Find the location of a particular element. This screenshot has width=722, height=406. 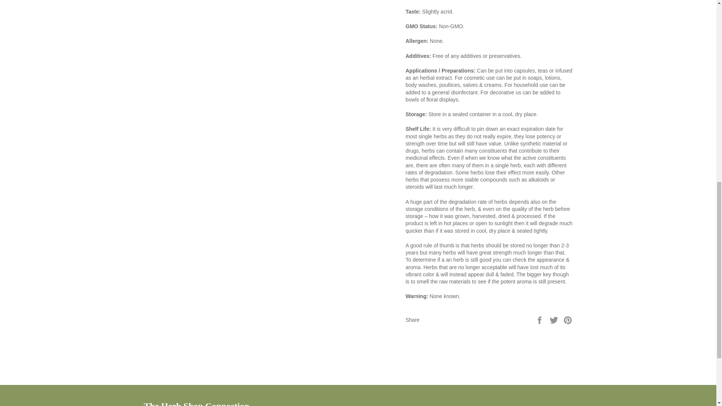

Tweet on Twitter is located at coordinates (555, 320).